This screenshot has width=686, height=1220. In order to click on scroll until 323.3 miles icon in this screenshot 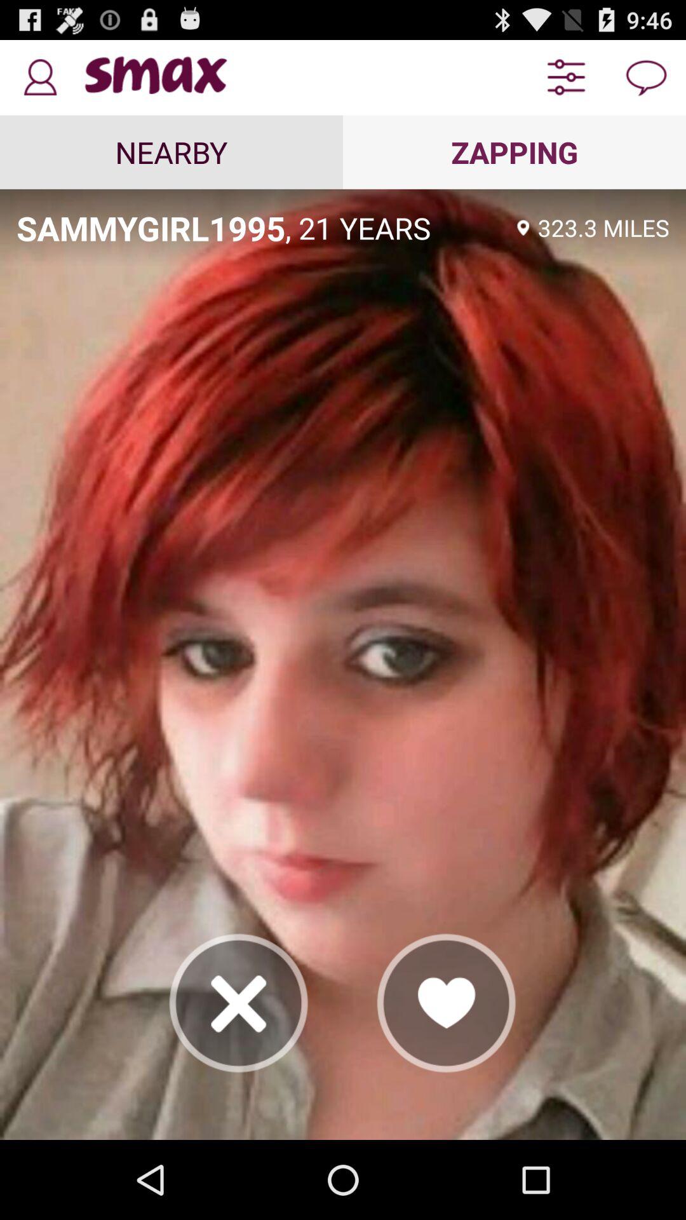, I will do `click(603, 227)`.